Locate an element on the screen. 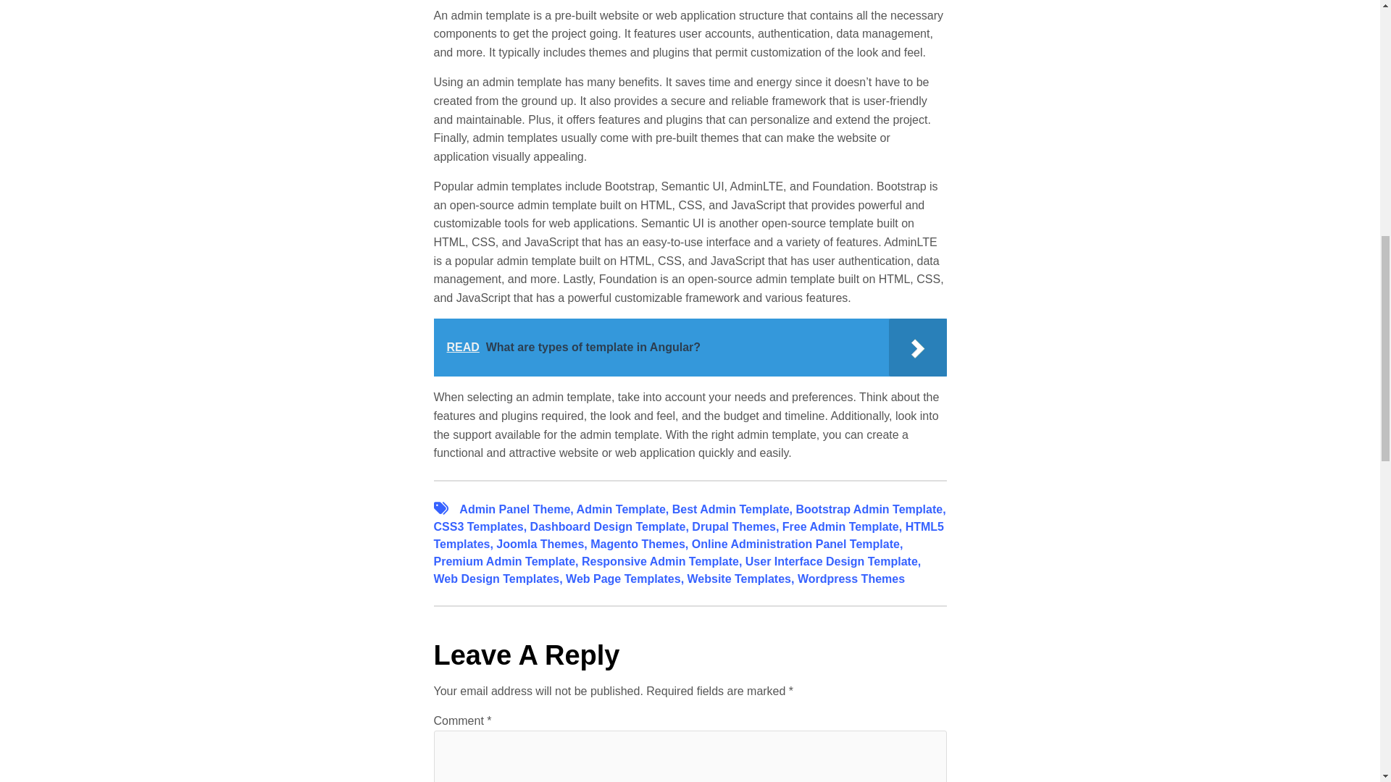 The height and width of the screenshot is (782, 1391). Dashboard Design Template is located at coordinates (607, 526).